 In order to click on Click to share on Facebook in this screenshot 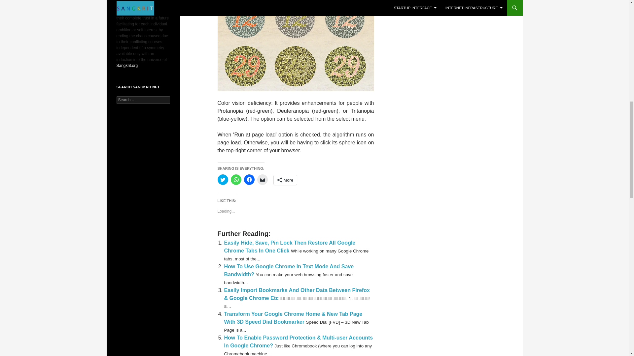, I will do `click(249, 179)`.